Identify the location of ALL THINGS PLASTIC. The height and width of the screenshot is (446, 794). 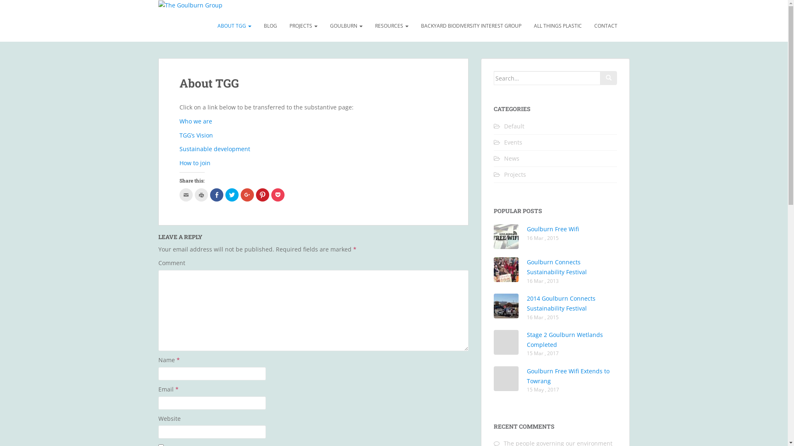
(558, 26).